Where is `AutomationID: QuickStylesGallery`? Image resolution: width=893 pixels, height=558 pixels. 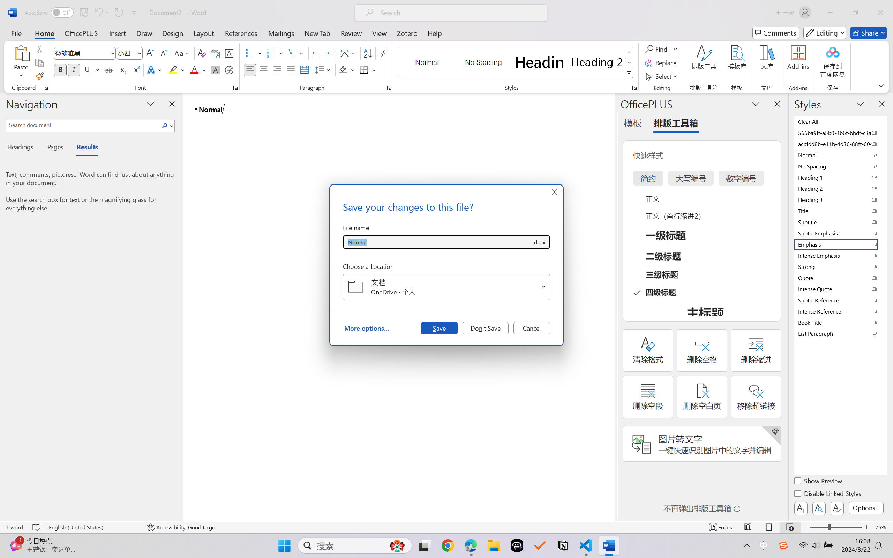
AutomationID: QuickStylesGallery is located at coordinates (516, 63).